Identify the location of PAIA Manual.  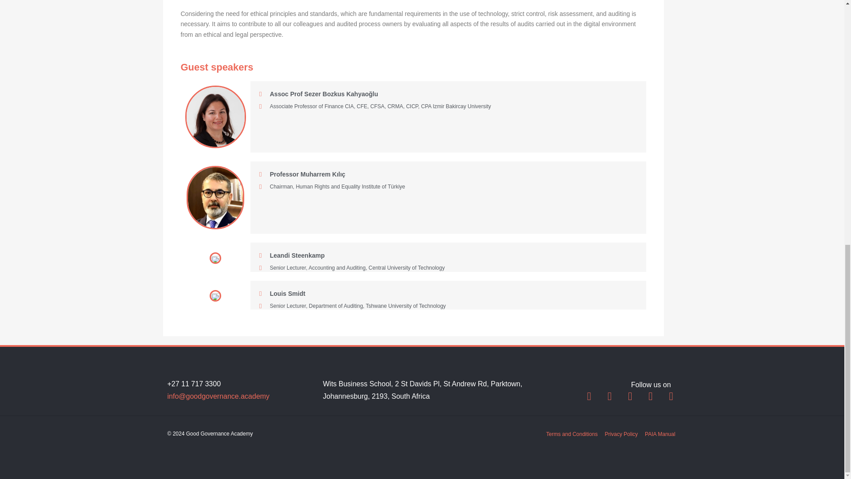
(660, 434).